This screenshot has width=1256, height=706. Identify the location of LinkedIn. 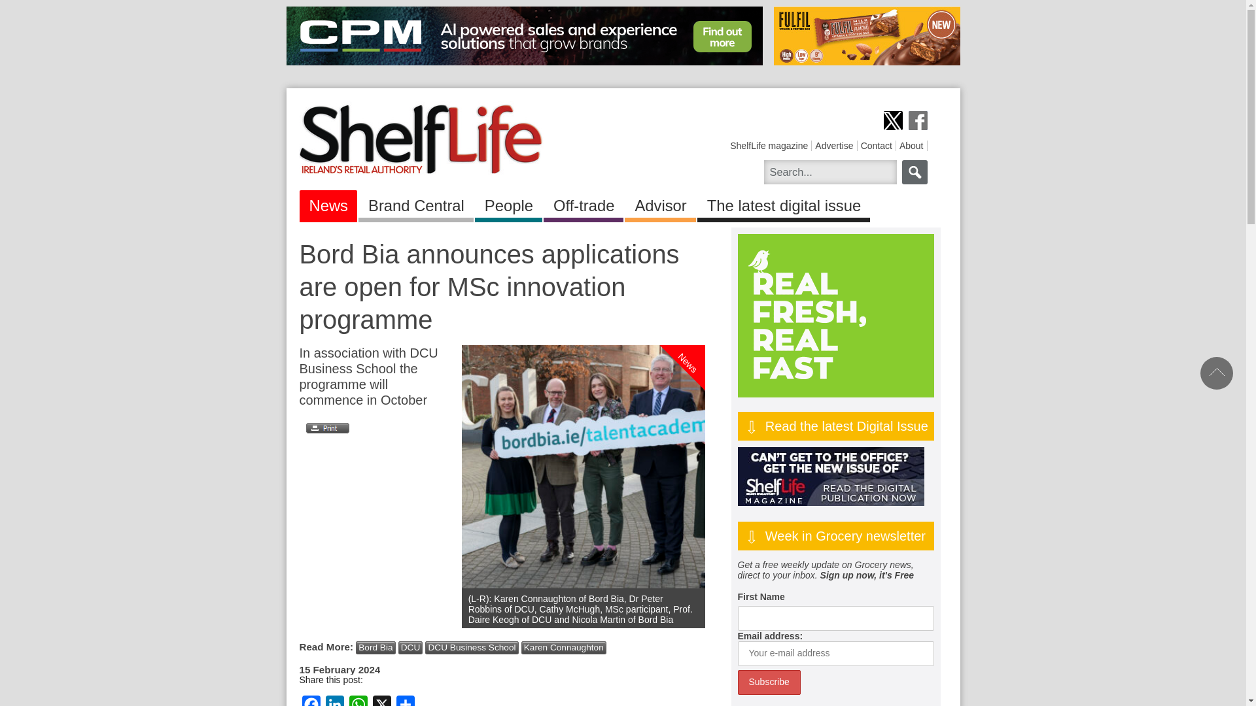
(334, 701).